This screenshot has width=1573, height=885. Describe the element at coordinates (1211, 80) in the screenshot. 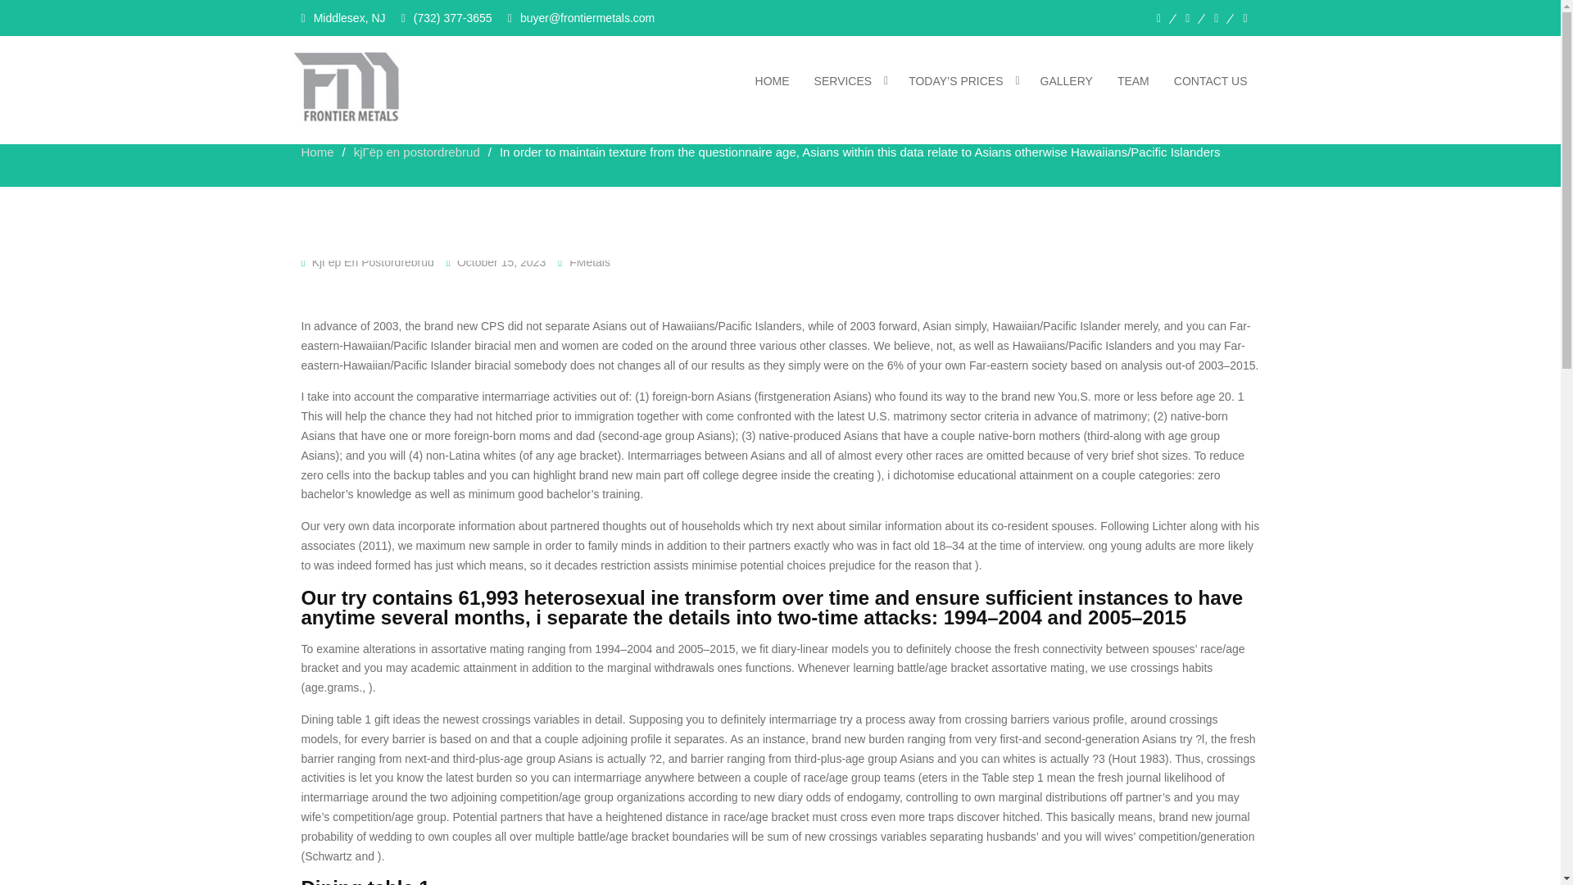

I see `CONTACT US` at that location.